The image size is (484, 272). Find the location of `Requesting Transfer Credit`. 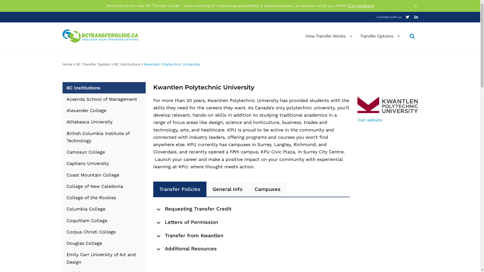

Requesting Transfer Credit is located at coordinates (252, 208).